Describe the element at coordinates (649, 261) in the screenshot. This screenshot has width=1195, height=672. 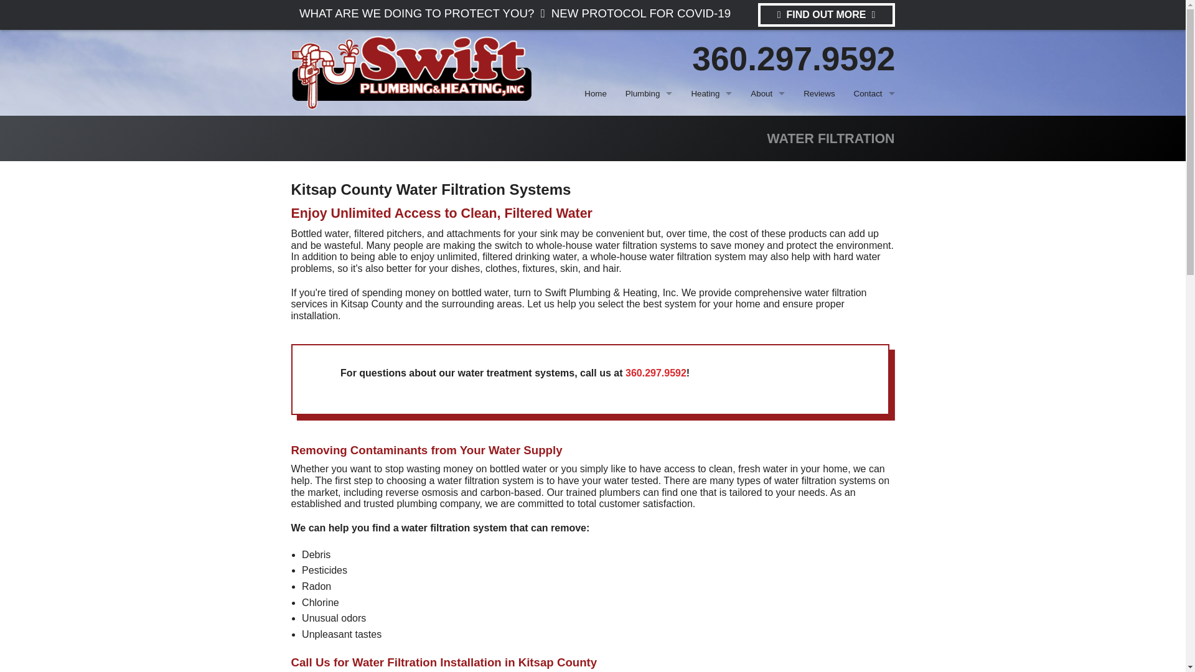
I see `Kitchen Plumbing` at that location.